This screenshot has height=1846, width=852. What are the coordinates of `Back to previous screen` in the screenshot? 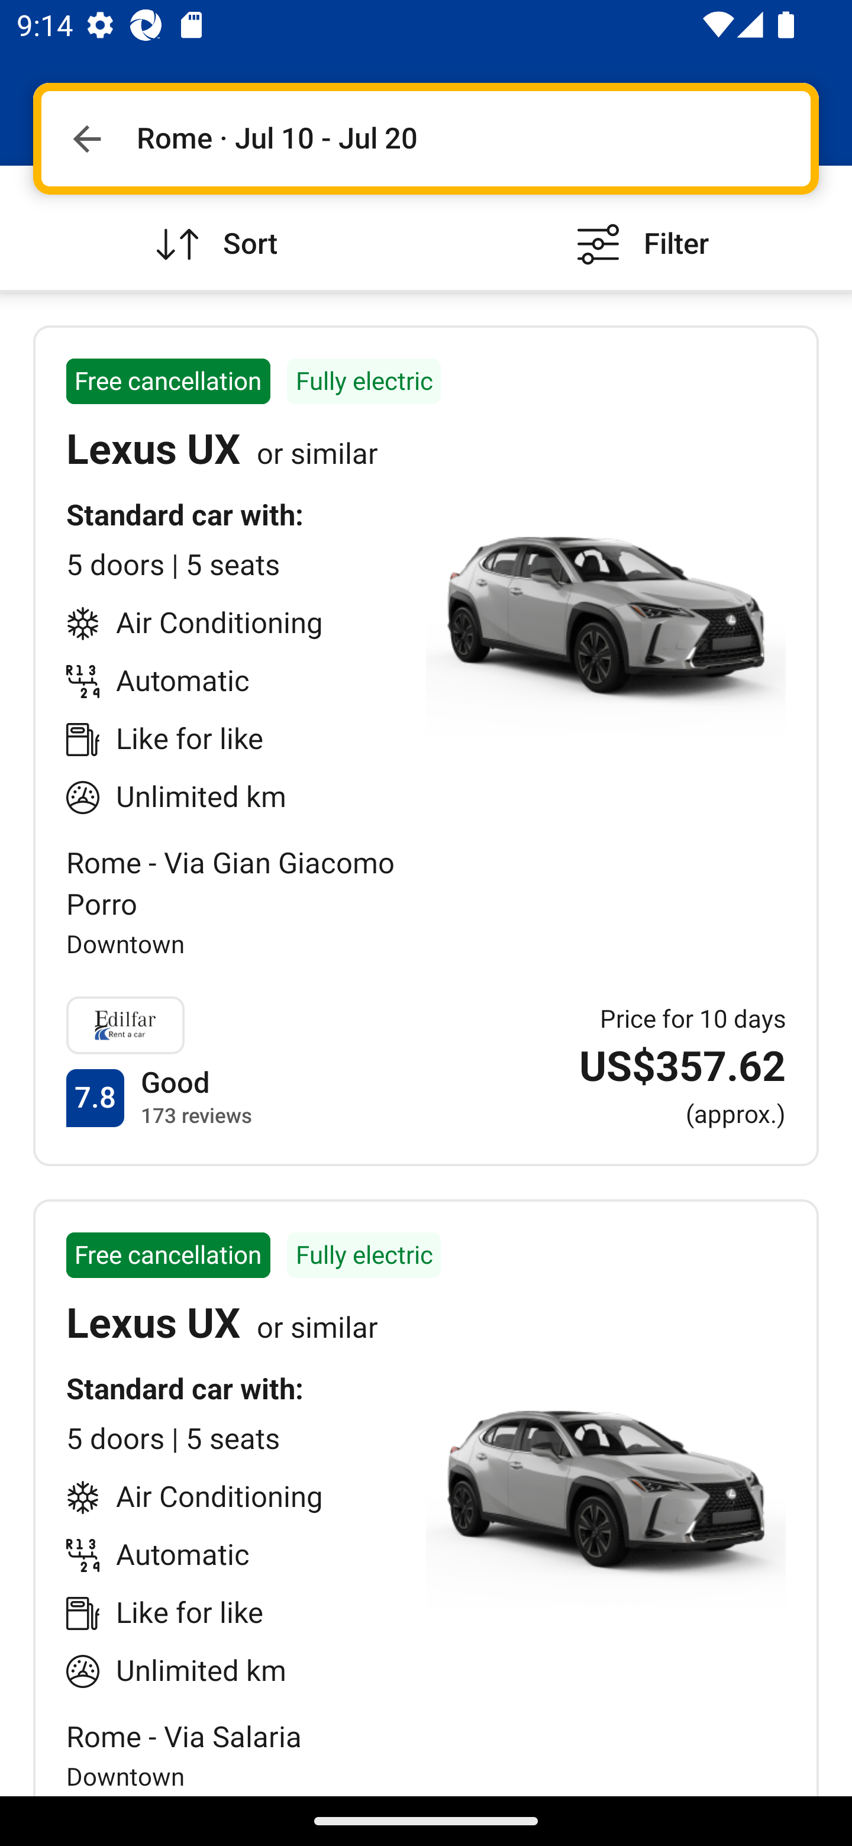 It's located at (86, 138).